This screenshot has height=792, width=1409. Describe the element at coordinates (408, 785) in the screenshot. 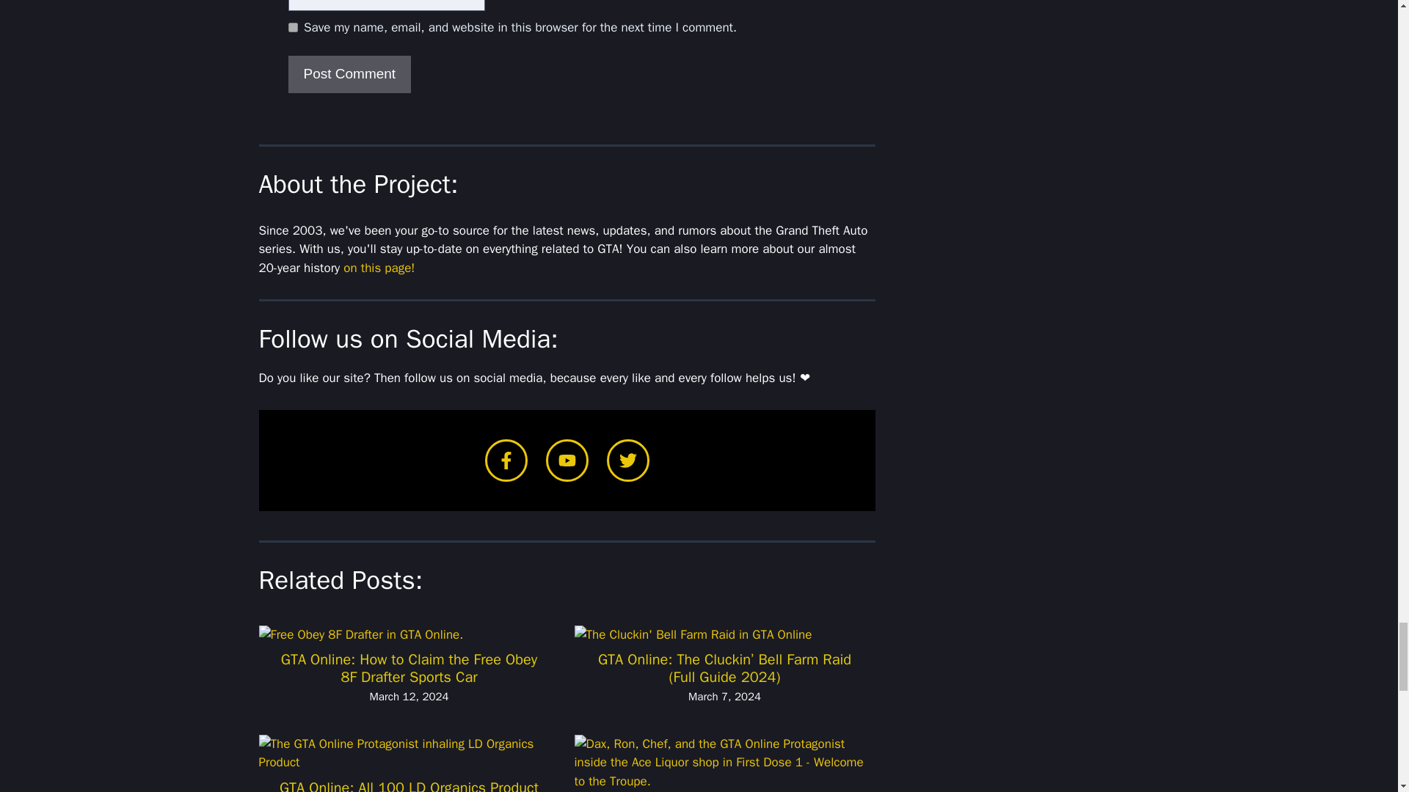

I see `GTA Online: All 100 LD Organics Product Locations` at that location.